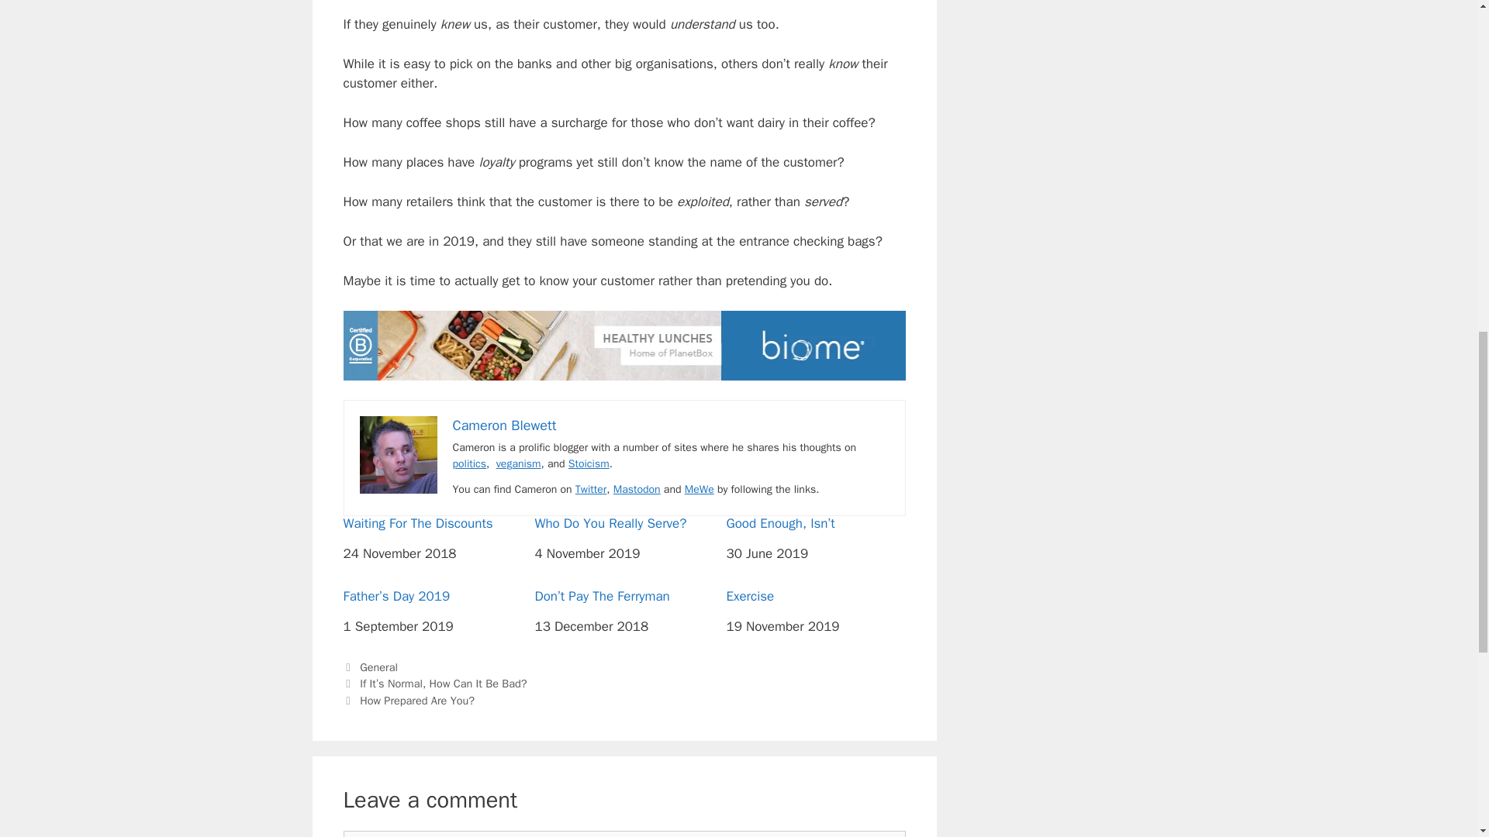 The image size is (1489, 837). I want to click on Who Do You Really Serve?, so click(624, 524).